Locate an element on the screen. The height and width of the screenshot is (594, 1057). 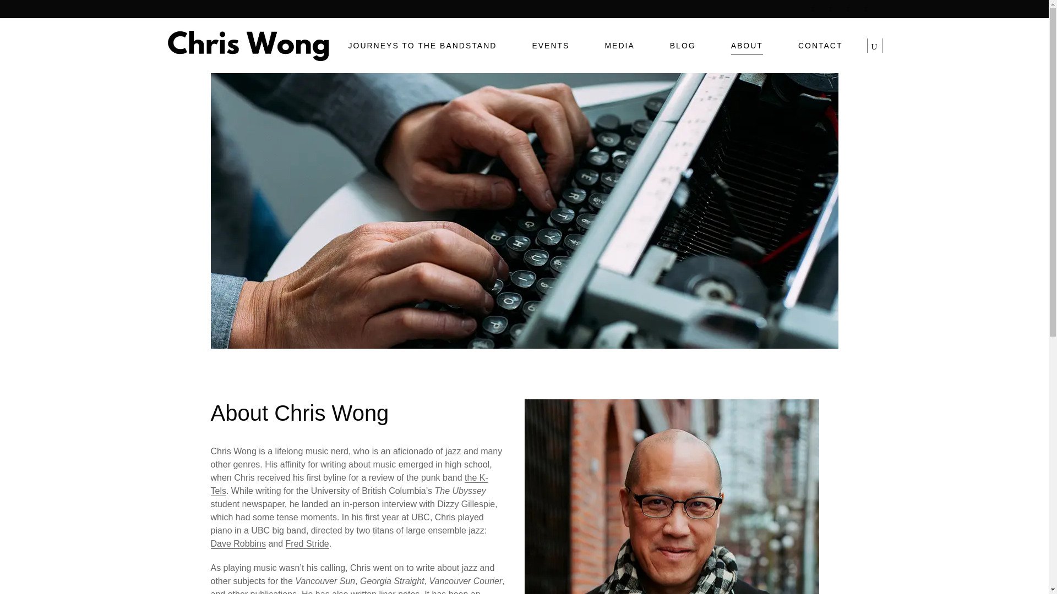
Page 312 is located at coordinates (358, 519).